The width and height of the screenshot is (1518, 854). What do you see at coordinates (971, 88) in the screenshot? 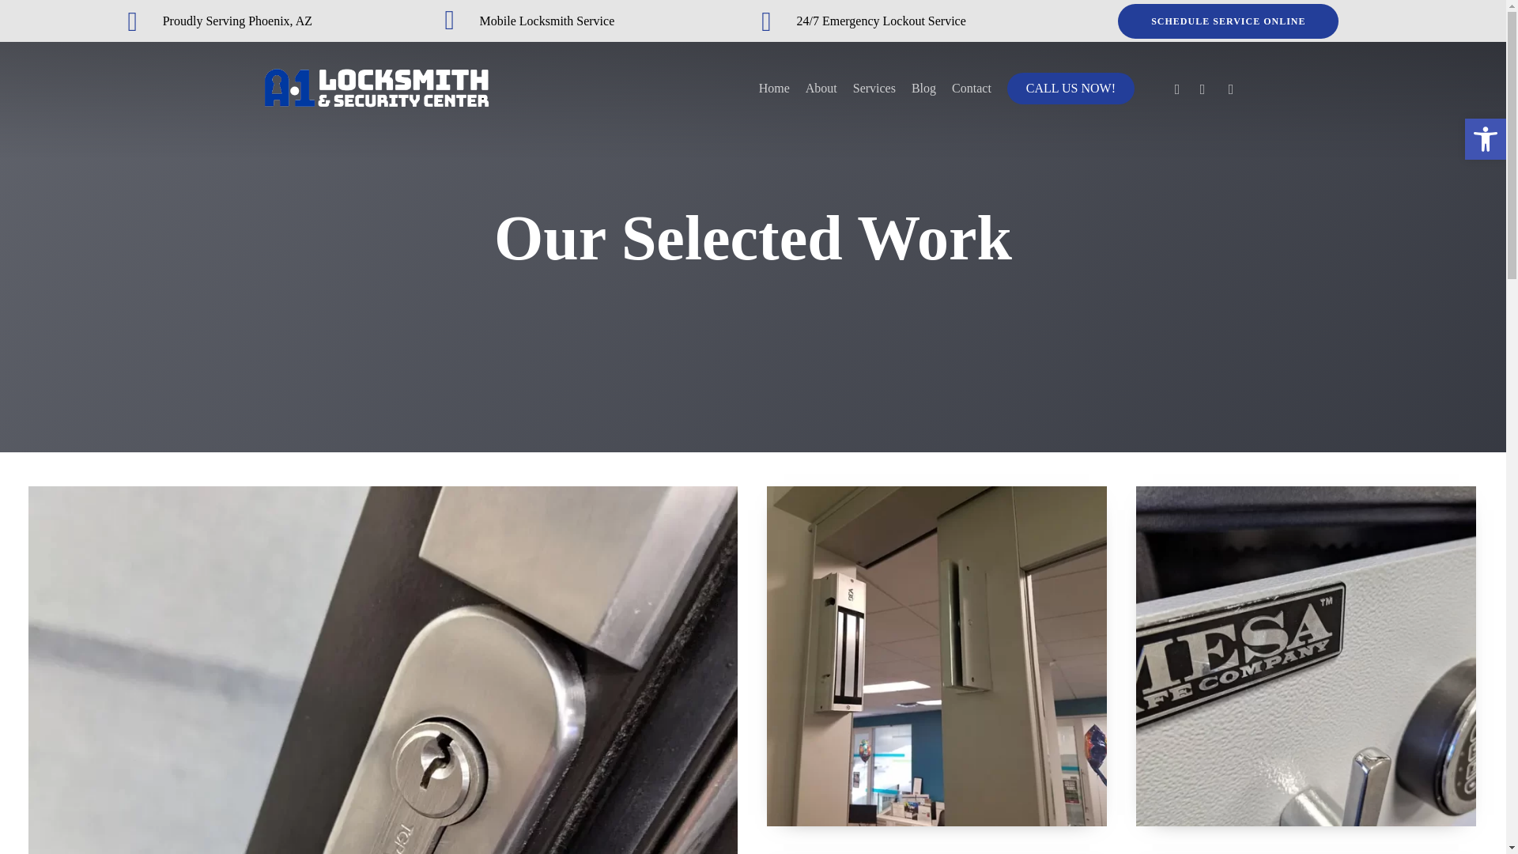
I see `Contact` at bounding box center [971, 88].